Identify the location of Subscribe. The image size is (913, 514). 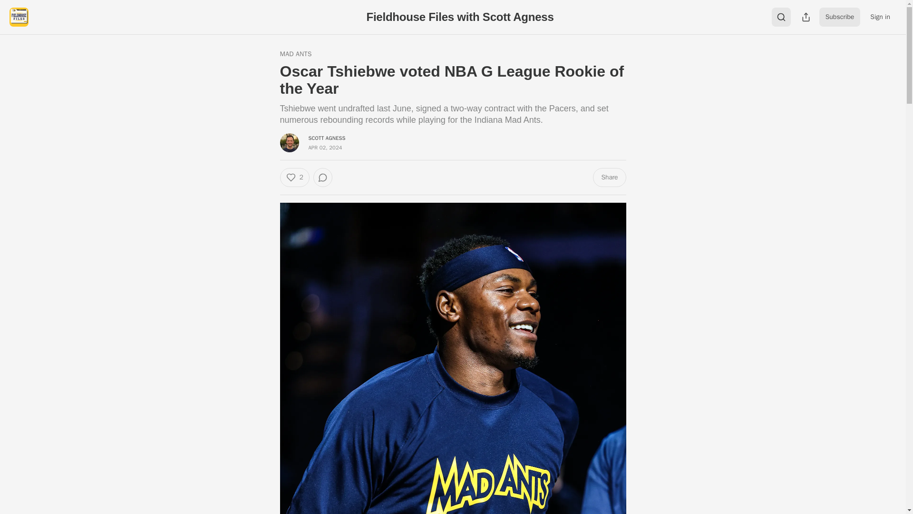
(840, 17).